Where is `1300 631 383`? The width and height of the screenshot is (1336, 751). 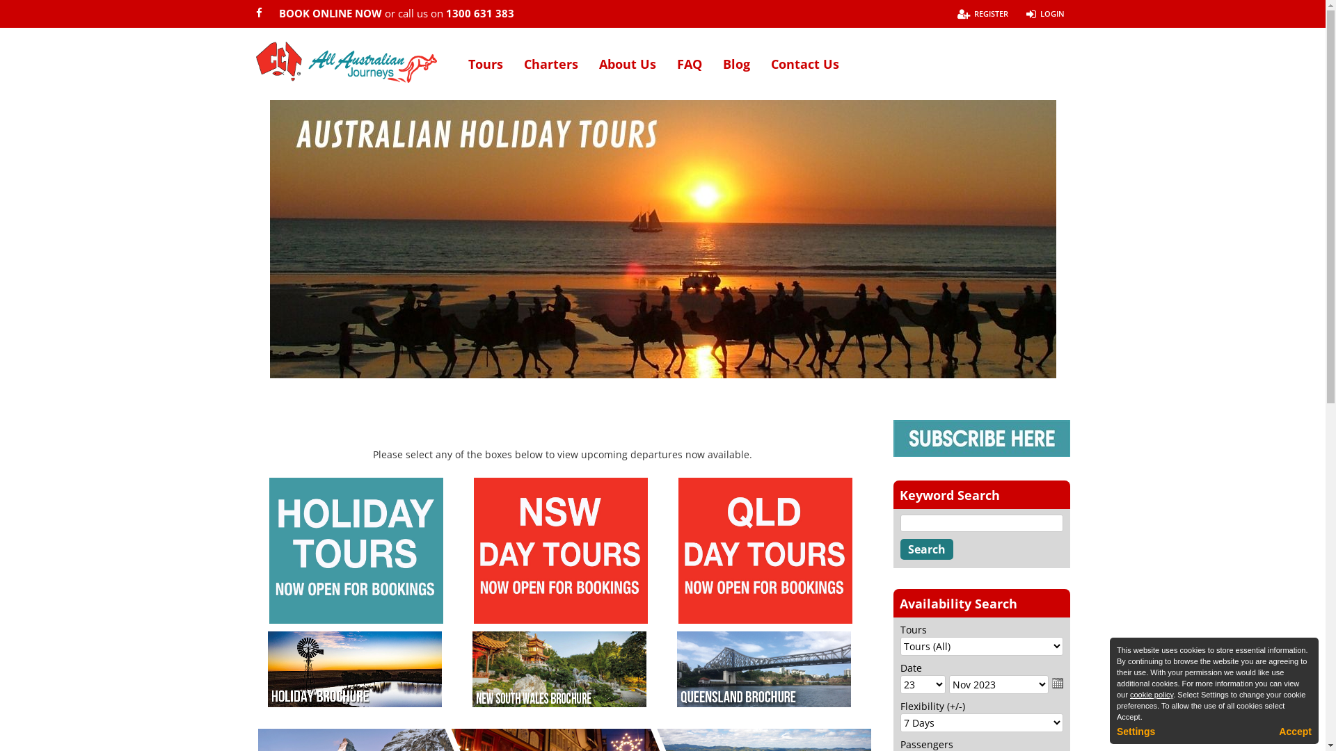 1300 631 383 is located at coordinates (479, 13).